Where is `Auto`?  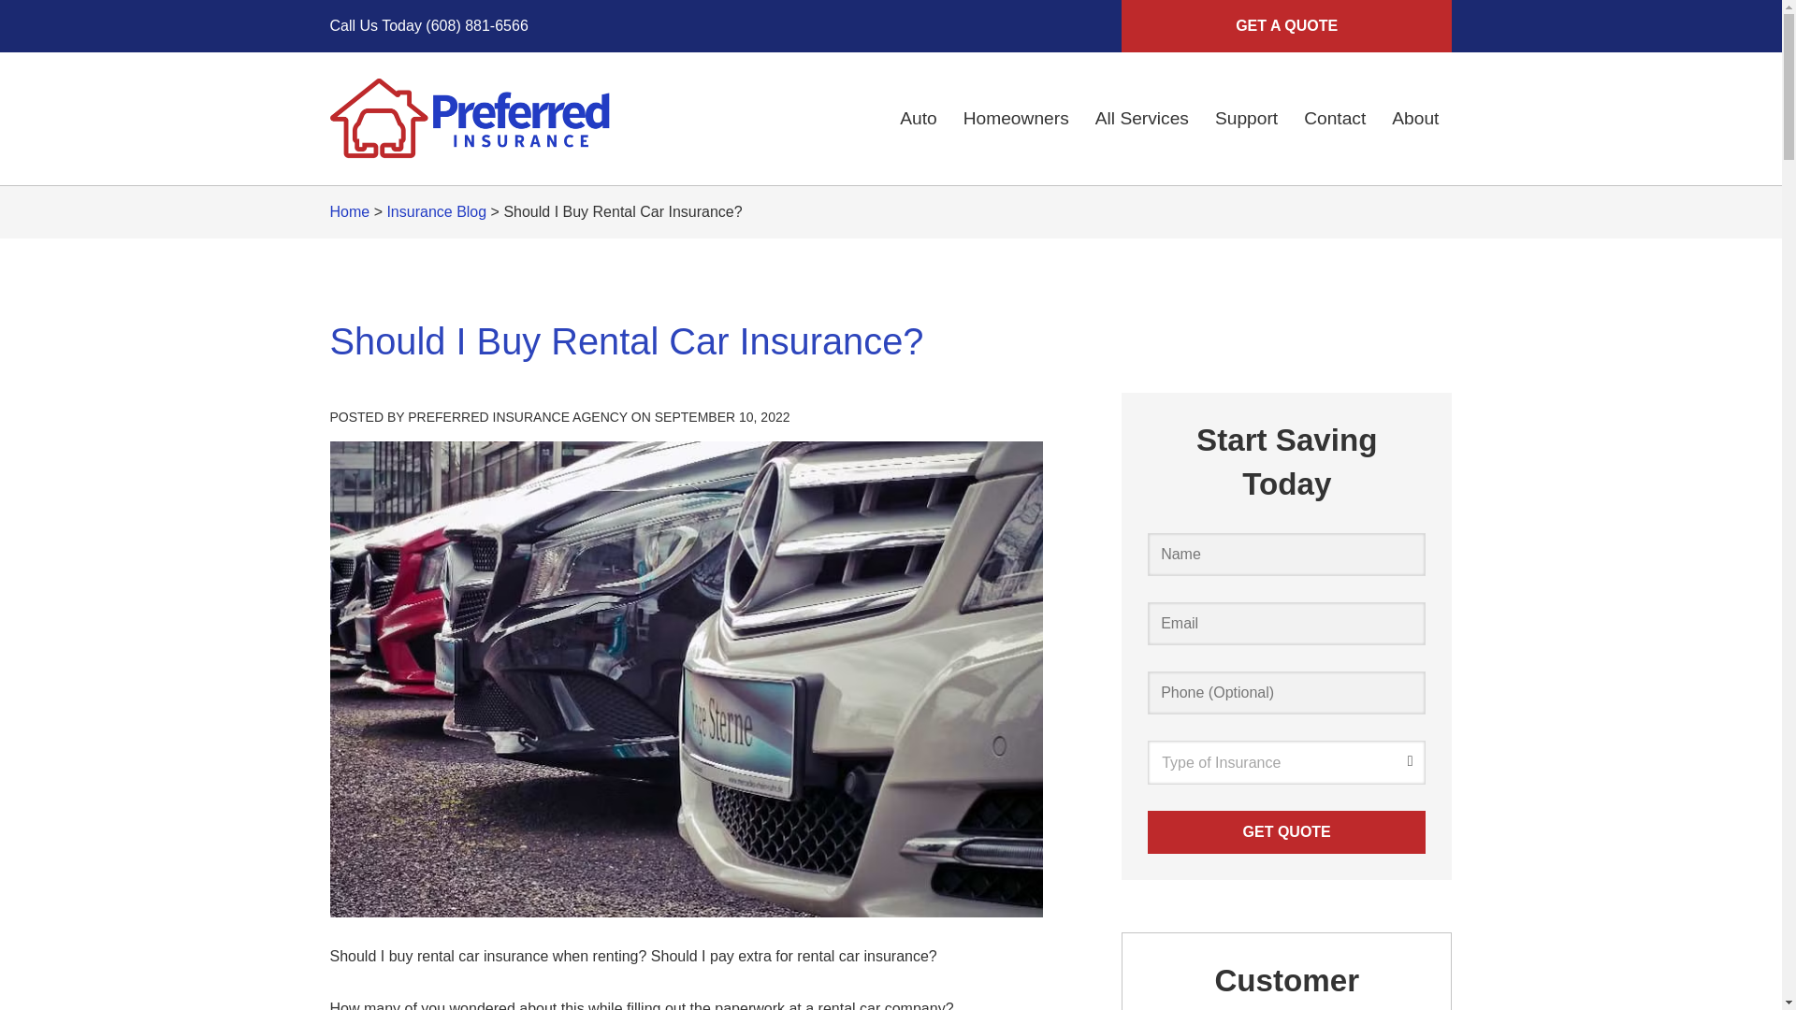
Auto is located at coordinates (919, 118).